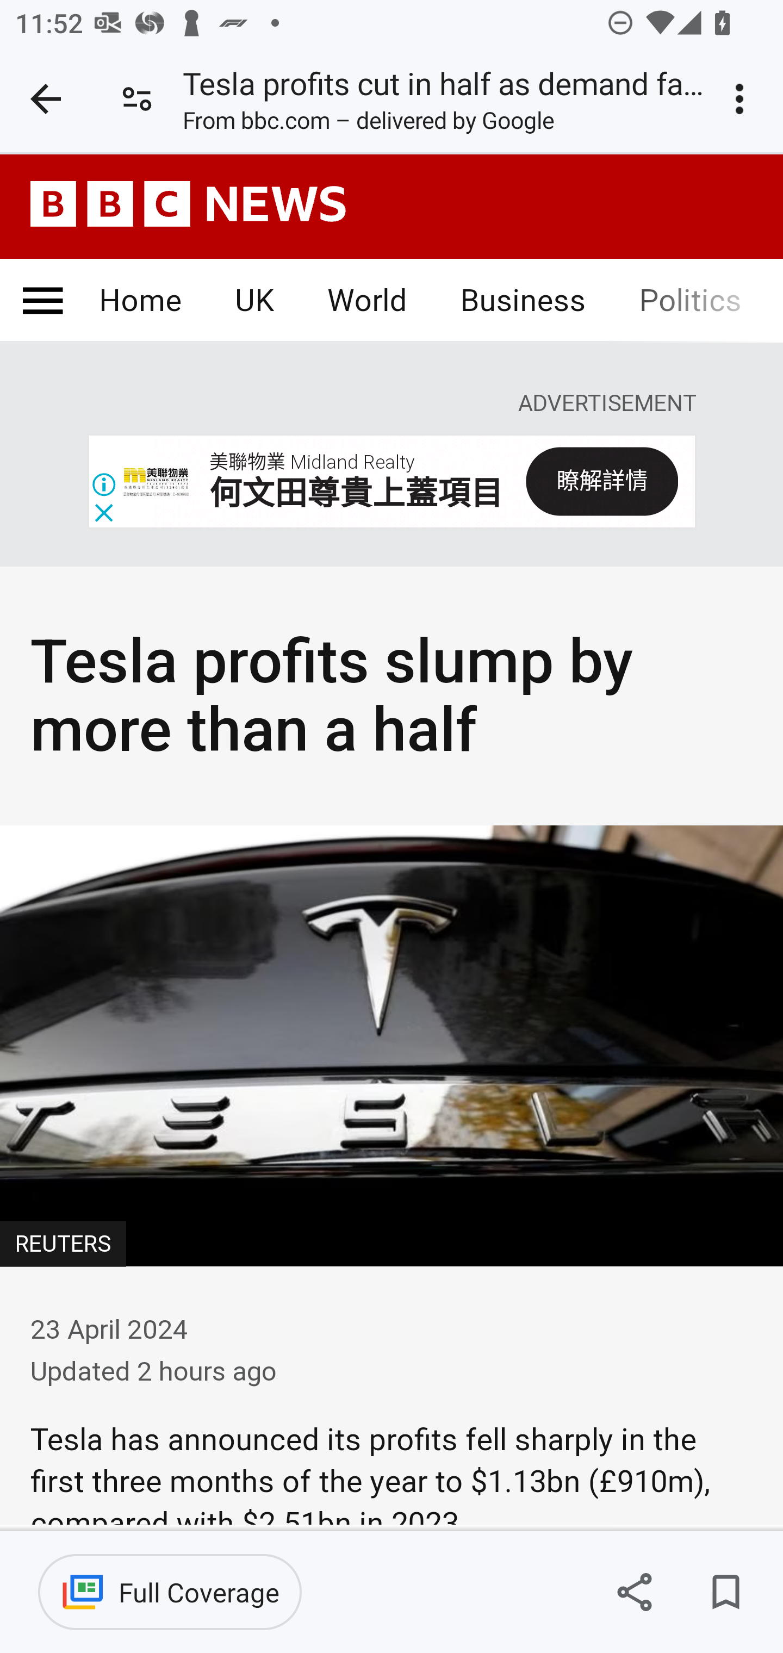 The image size is (783, 1653). Describe the element at coordinates (725, 1592) in the screenshot. I see `Save for later` at that location.